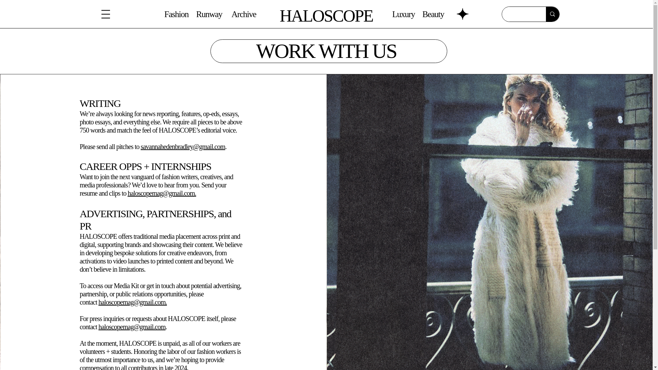 The height and width of the screenshot is (370, 658). Describe the element at coordinates (244, 14) in the screenshot. I see `Archive` at that location.